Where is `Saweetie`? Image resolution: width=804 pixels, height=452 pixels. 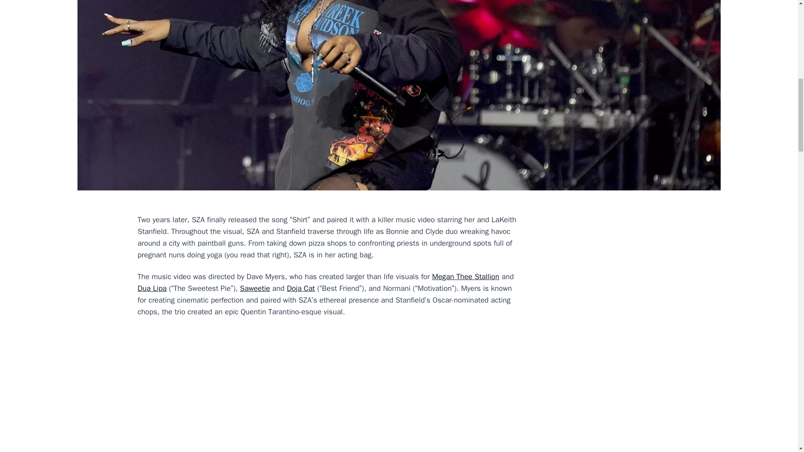 Saweetie is located at coordinates (255, 288).